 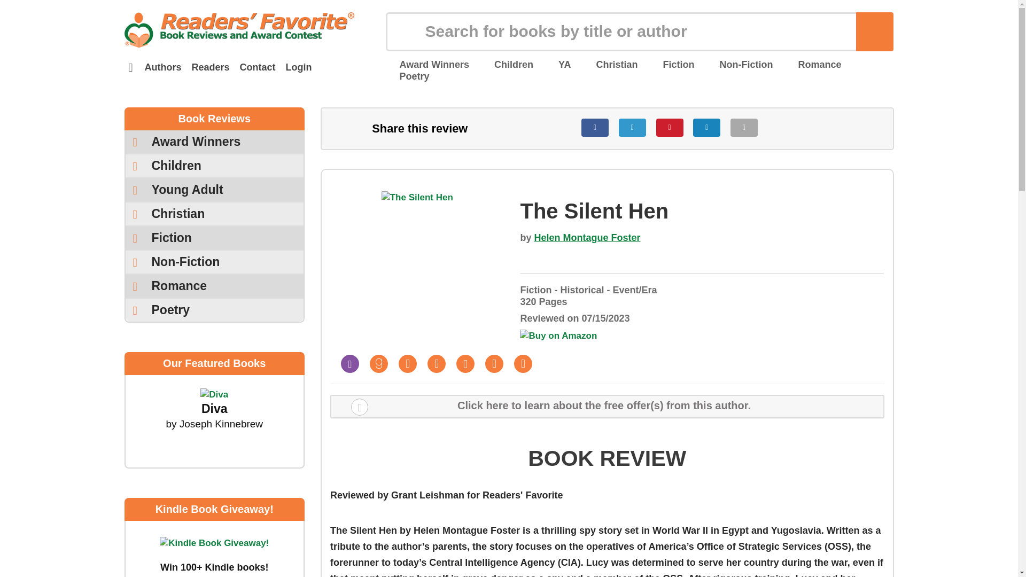 What do you see at coordinates (507, 64) in the screenshot?
I see `Children` at bounding box center [507, 64].